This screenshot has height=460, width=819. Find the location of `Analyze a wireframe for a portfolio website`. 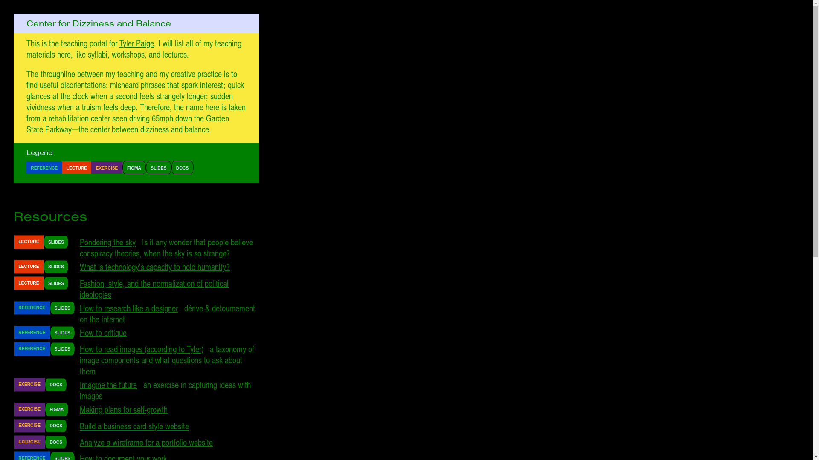

Analyze a wireframe for a portfolio website is located at coordinates (146, 442).